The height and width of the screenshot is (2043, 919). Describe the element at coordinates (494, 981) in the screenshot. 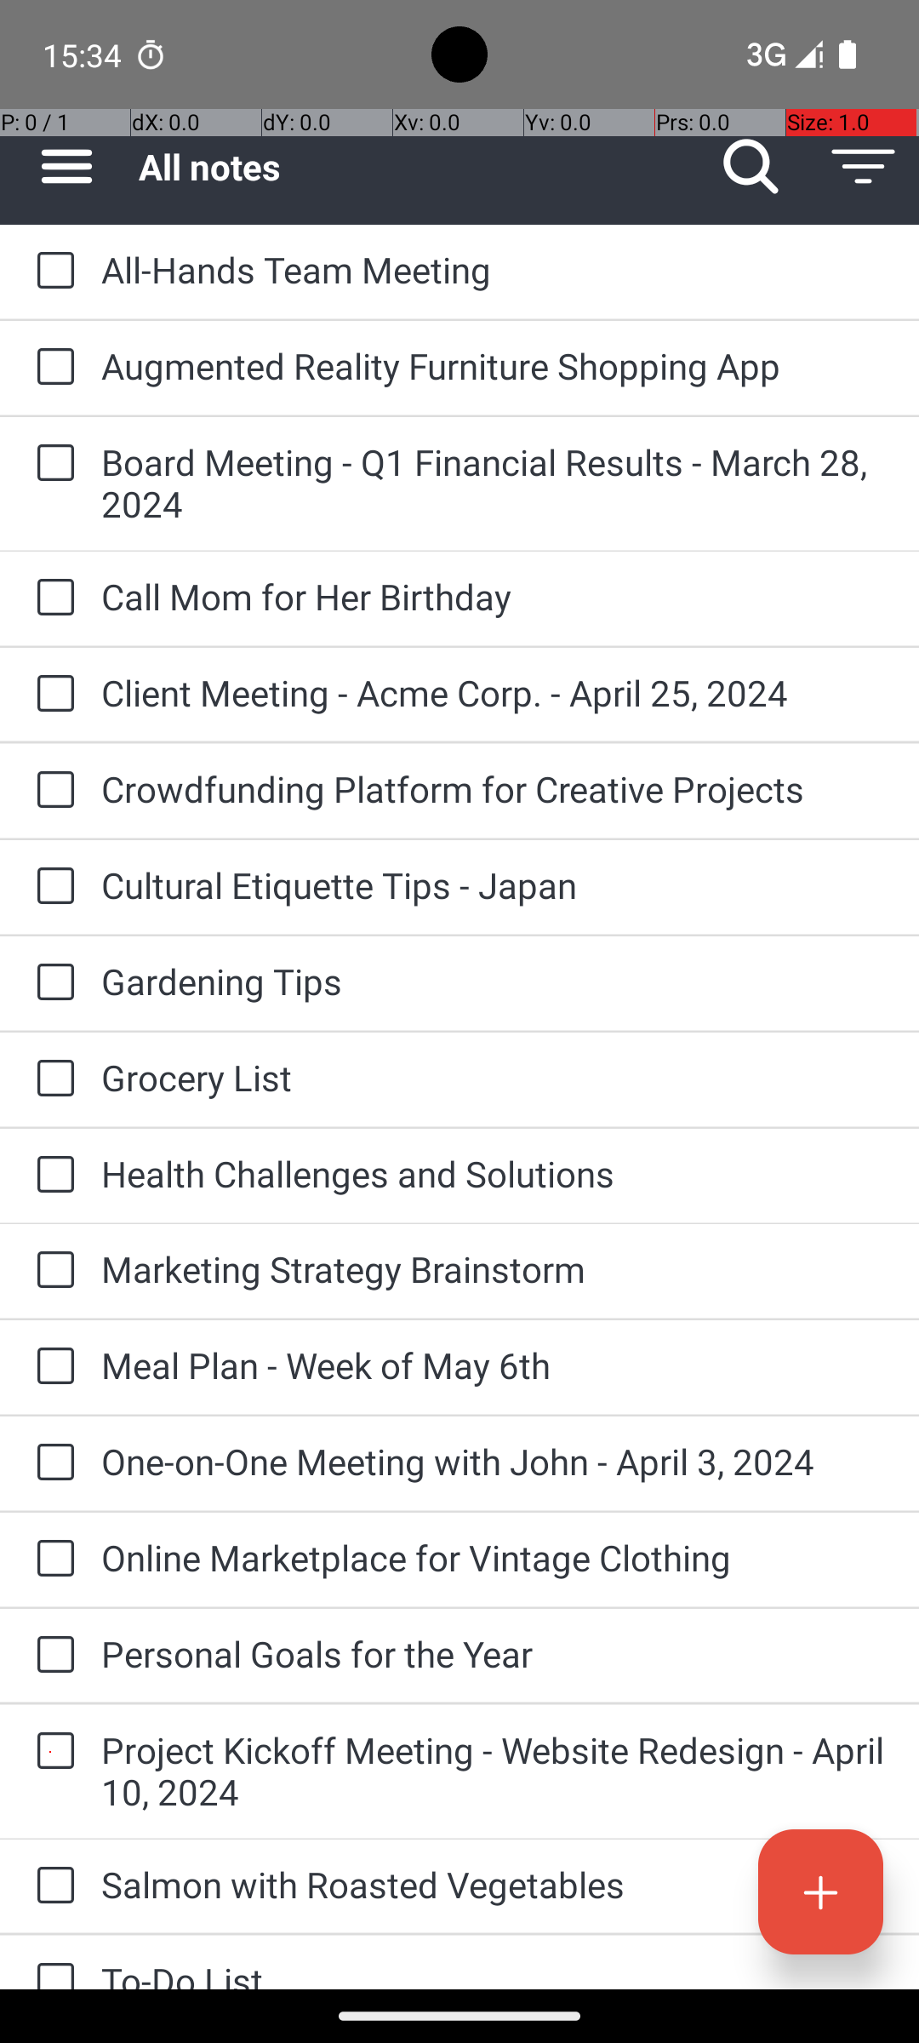

I see `Gardening Tips` at that location.